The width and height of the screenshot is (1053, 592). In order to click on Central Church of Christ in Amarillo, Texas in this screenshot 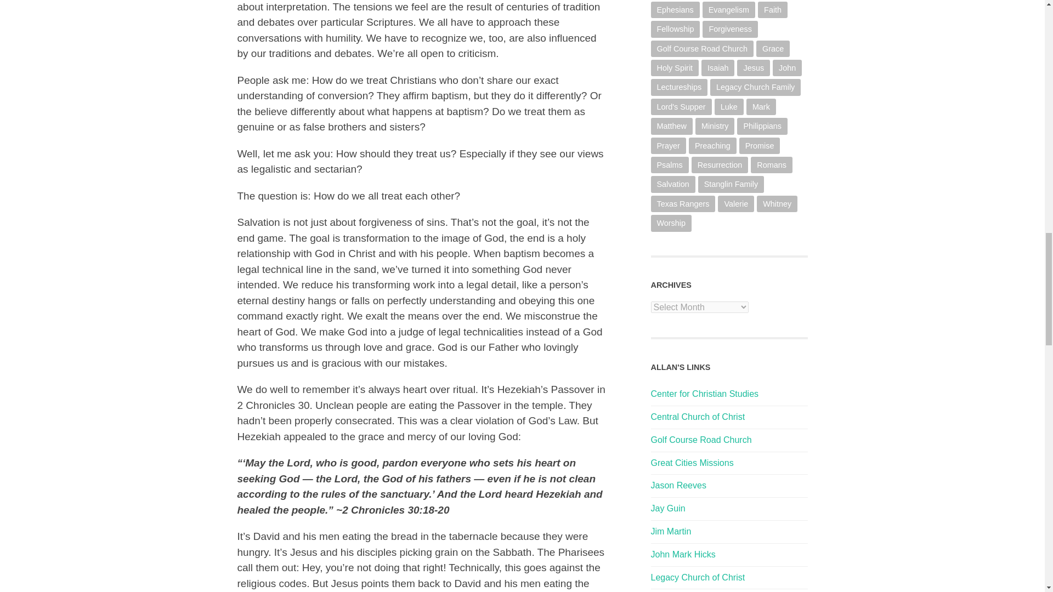, I will do `click(698, 417)`.